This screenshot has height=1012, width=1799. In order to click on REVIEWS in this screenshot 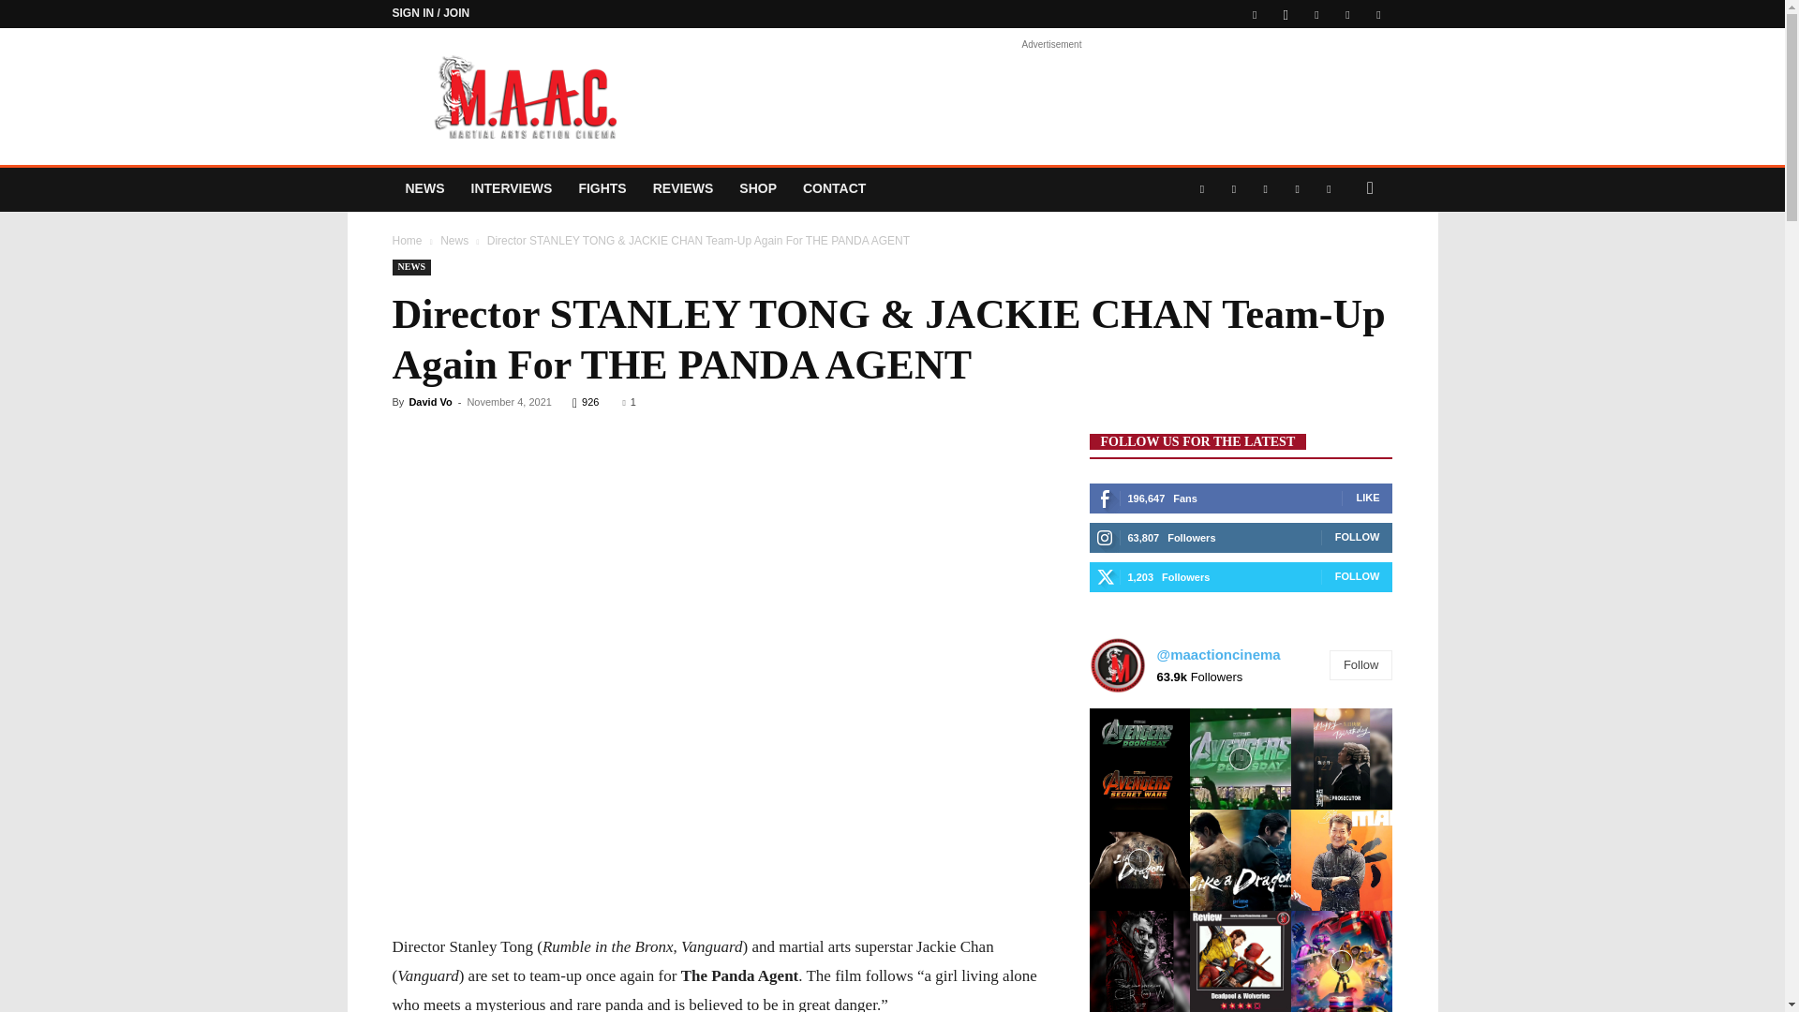, I will do `click(683, 187)`.